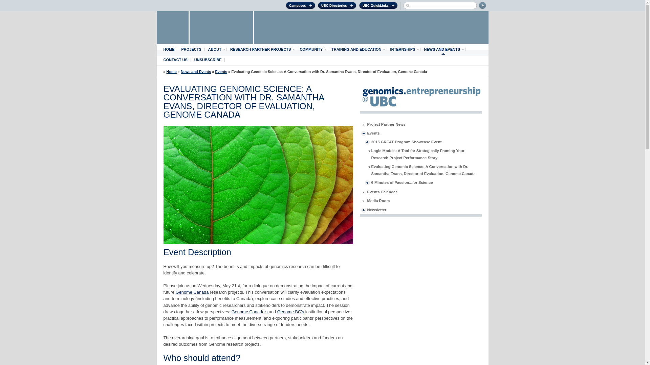  What do you see at coordinates (173, 28) in the screenshot?
I see `The University of British Columbia` at bounding box center [173, 28].